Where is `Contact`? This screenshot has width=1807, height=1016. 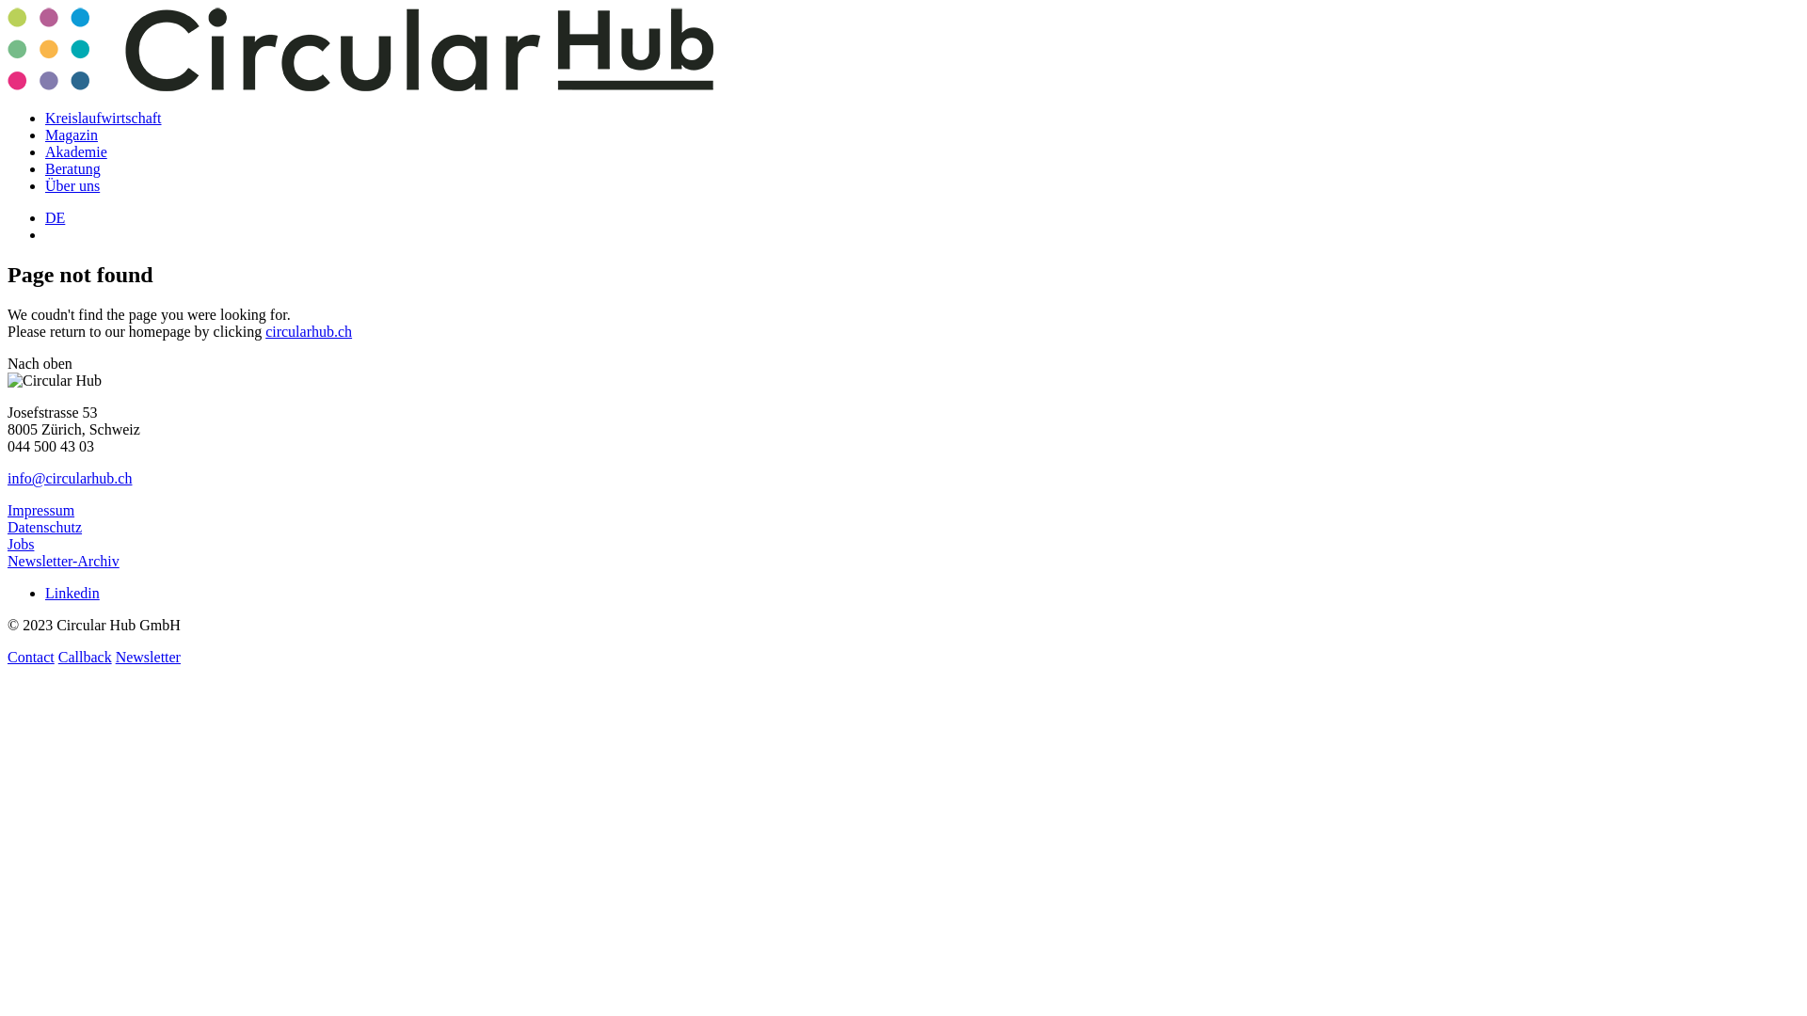
Contact is located at coordinates (31, 657).